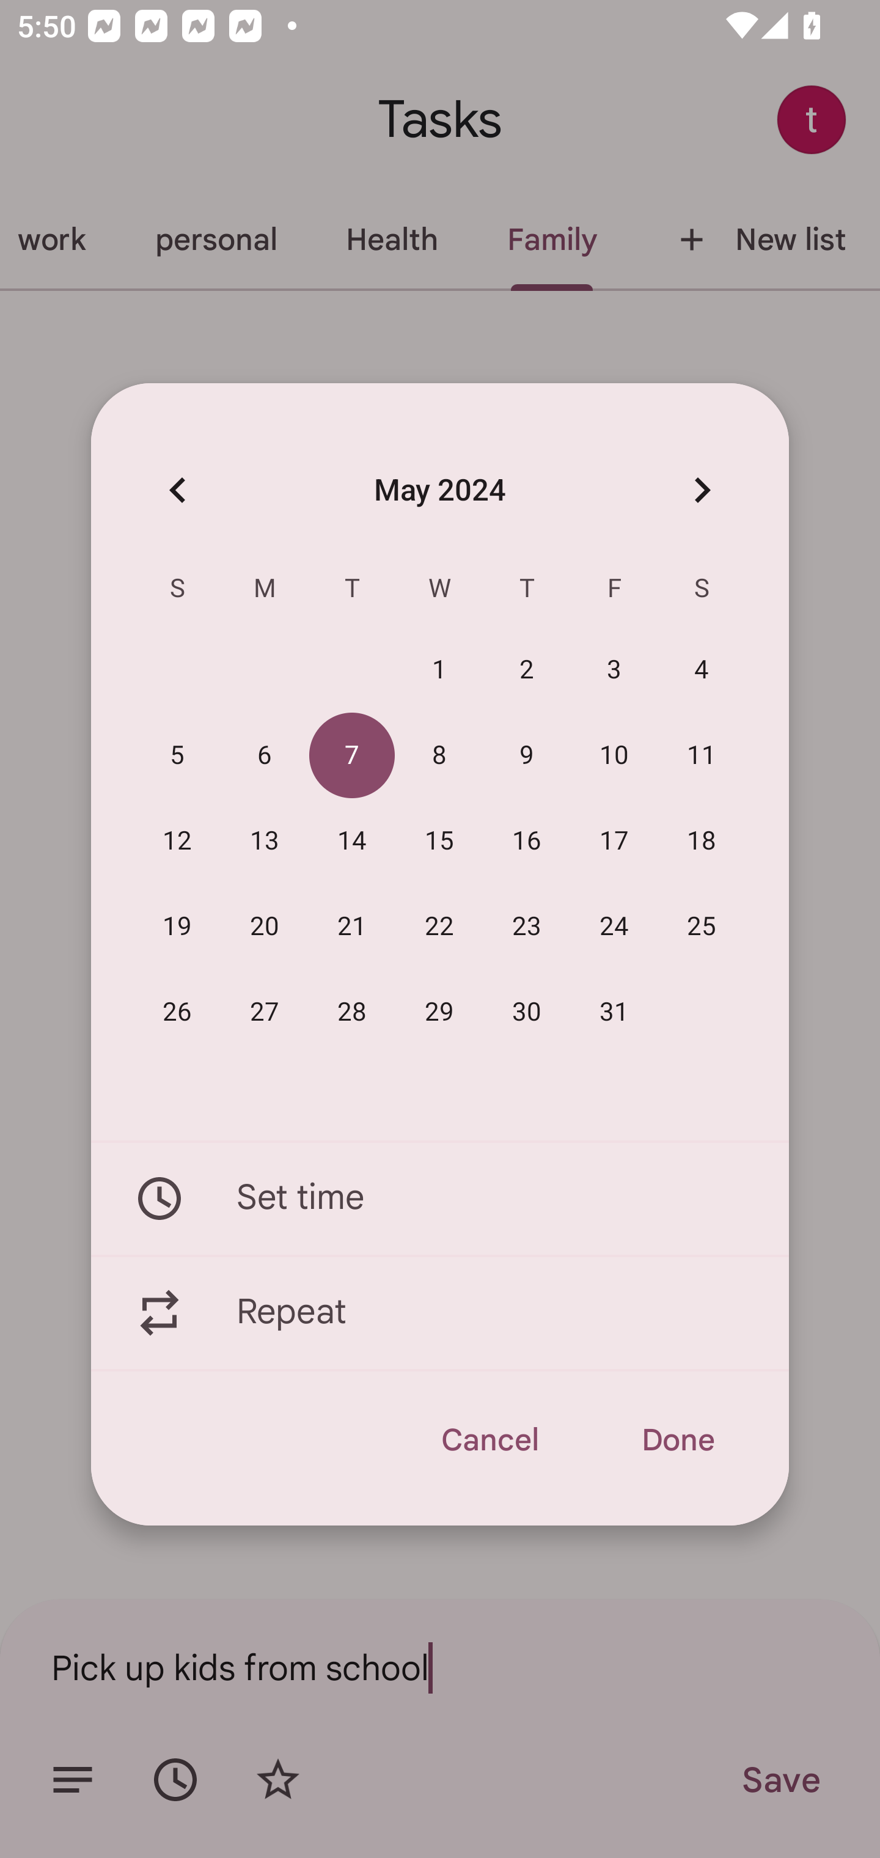  Describe the element at coordinates (439, 1012) in the screenshot. I see `29 29 May 2024` at that location.